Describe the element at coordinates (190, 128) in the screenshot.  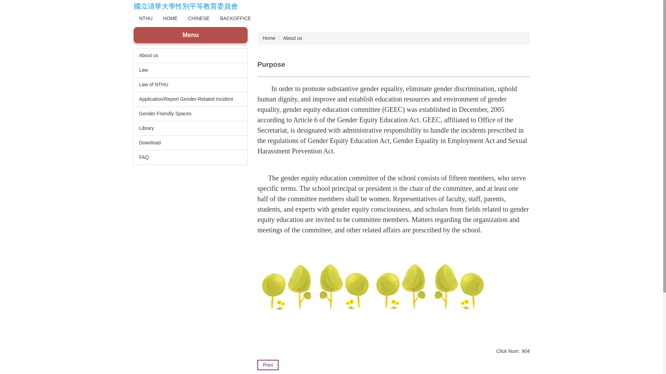
I see `Library` at that location.